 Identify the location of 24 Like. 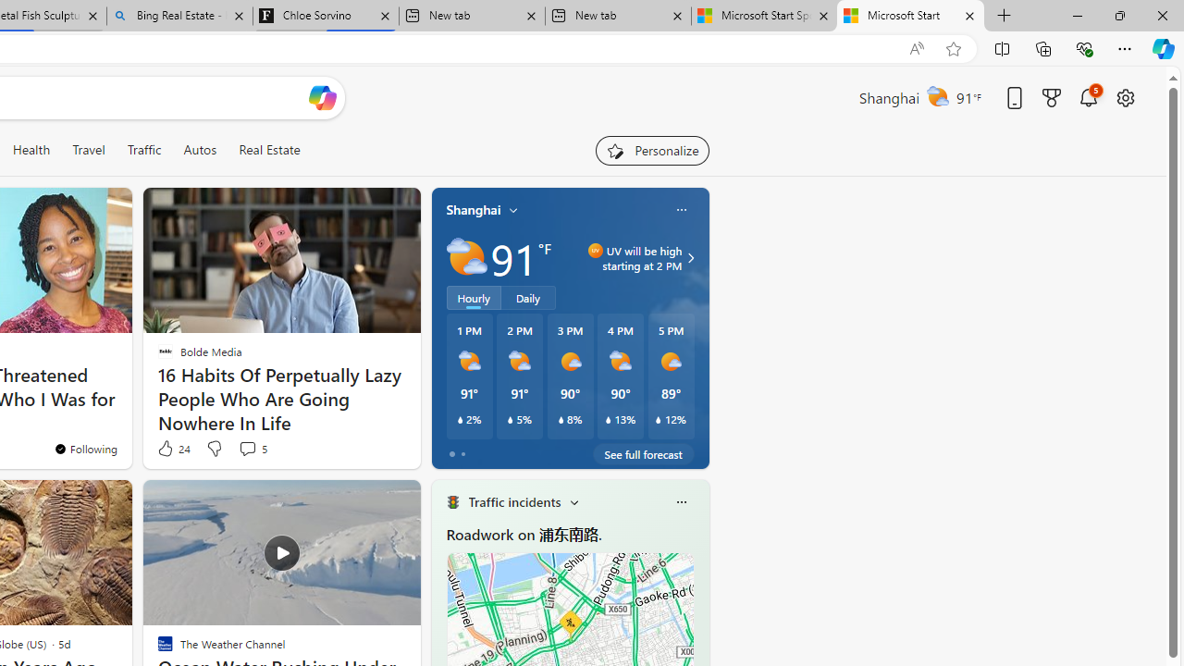
(172, 448).